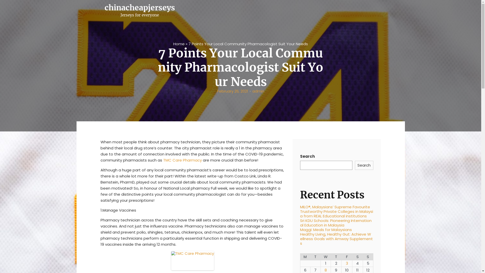 This screenshot has width=485, height=273. Describe the element at coordinates (364, 165) in the screenshot. I see `Search` at that location.